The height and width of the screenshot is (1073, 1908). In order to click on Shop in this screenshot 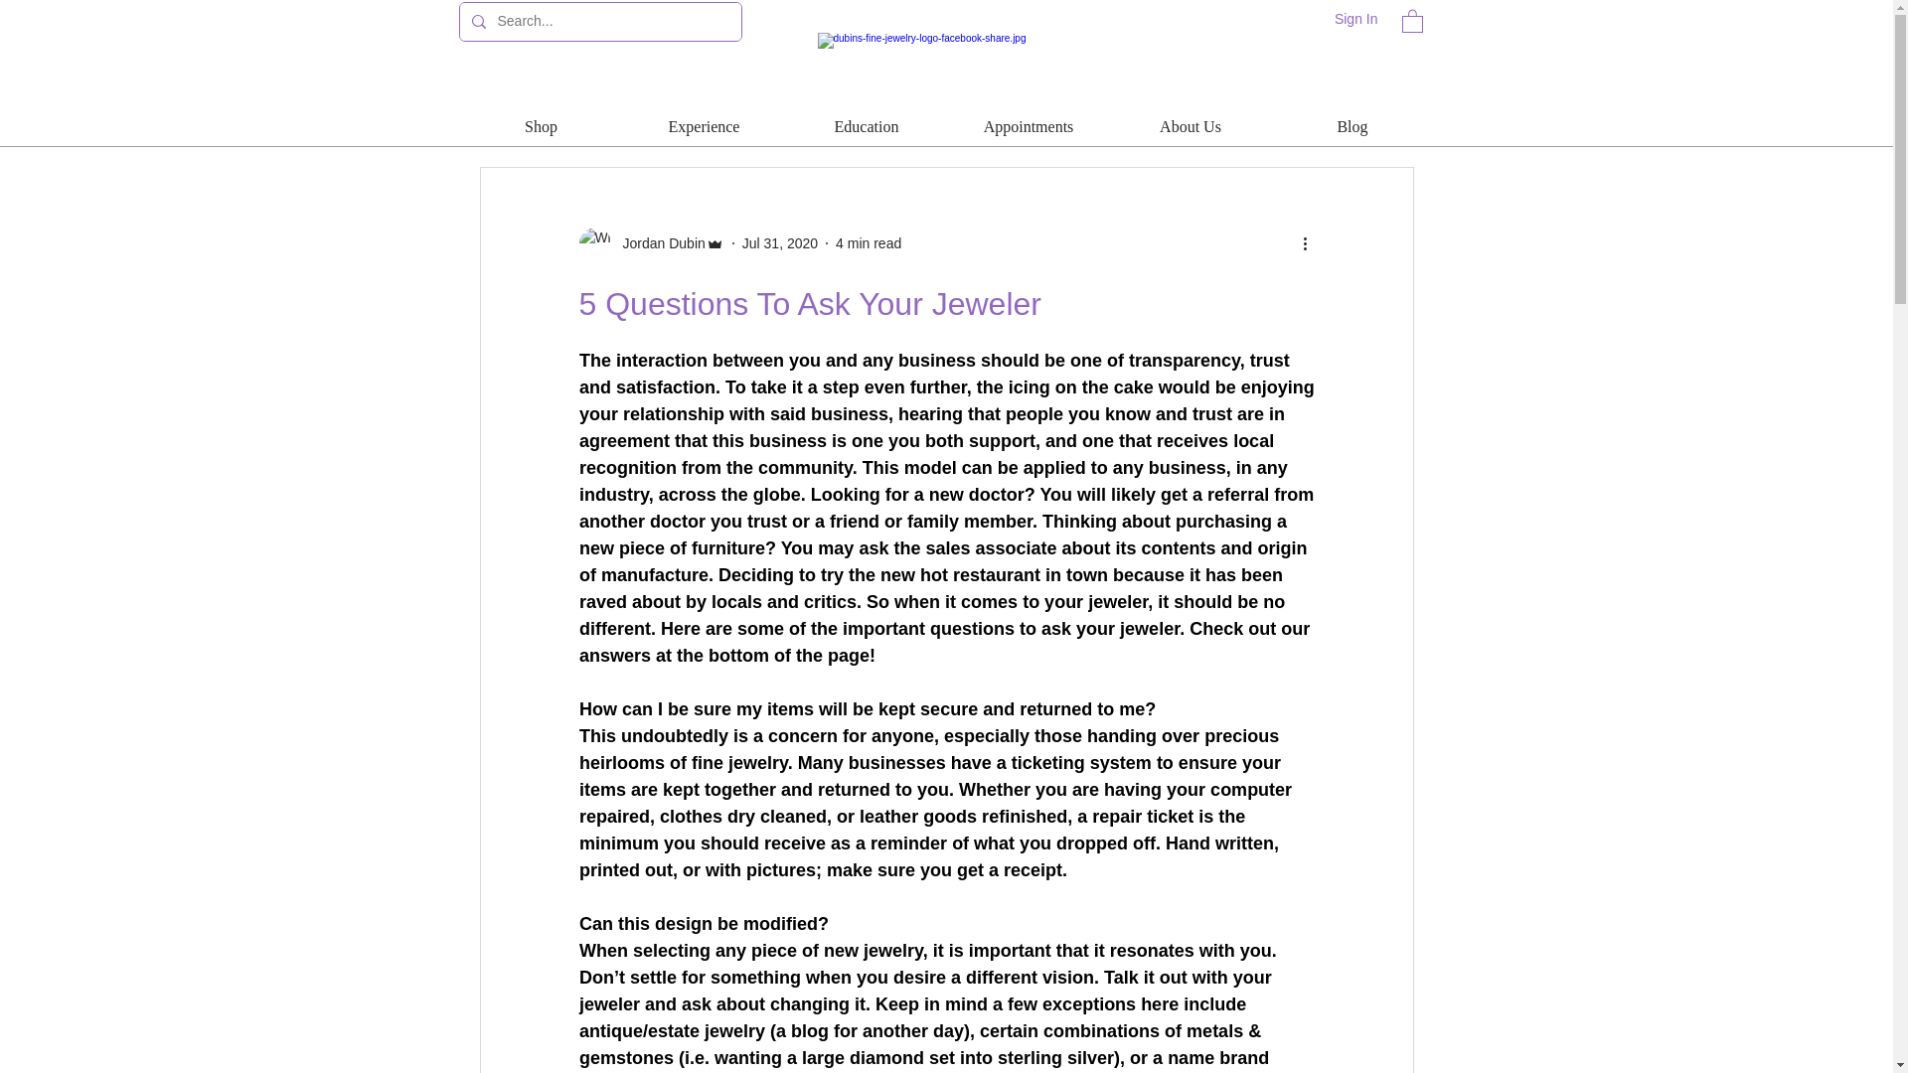, I will do `click(541, 125)`.